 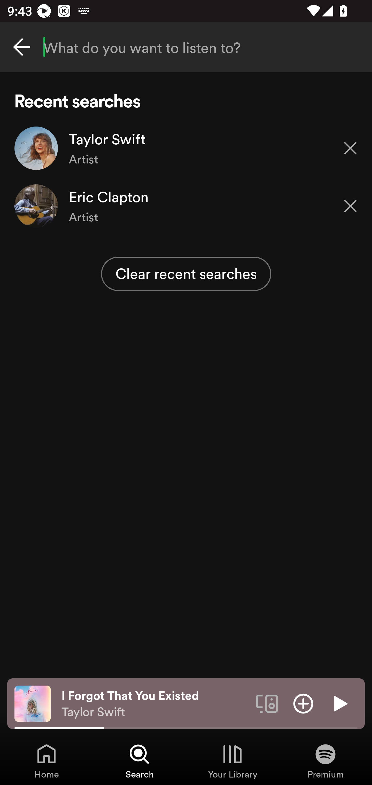 What do you see at coordinates (339, 703) in the screenshot?
I see `Play` at bounding box center [339, 703].